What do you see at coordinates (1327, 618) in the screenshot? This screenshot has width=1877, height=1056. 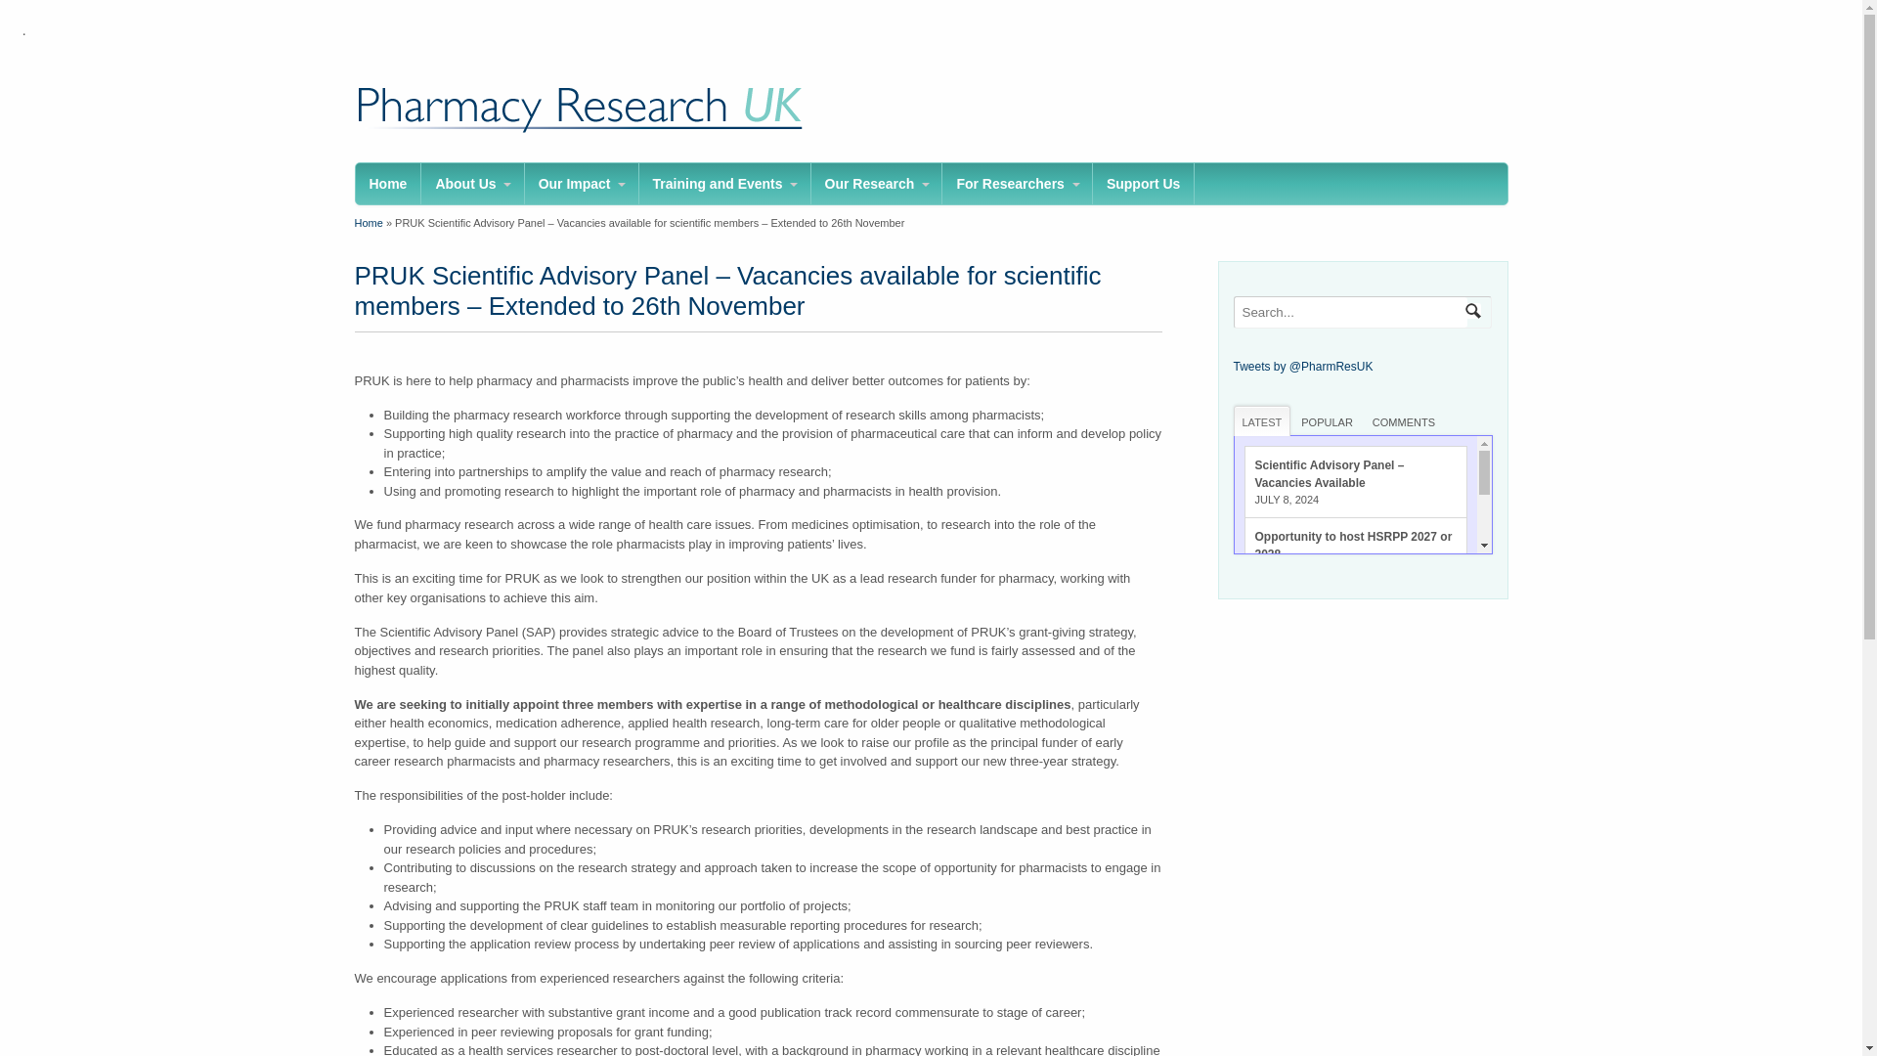 I see `Funding opportunities for Pharmacy Technicians` at bounding box center [1327, 618].